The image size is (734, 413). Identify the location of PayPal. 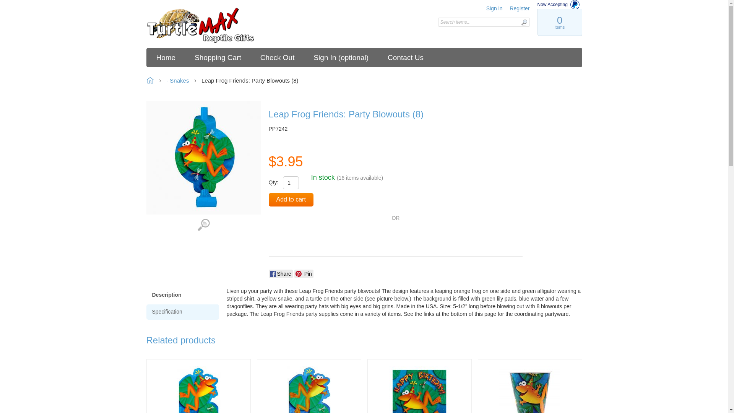
(297, 237).